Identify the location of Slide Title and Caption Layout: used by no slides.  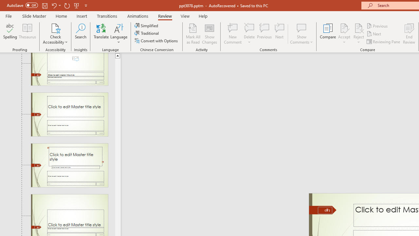
(69, 114).